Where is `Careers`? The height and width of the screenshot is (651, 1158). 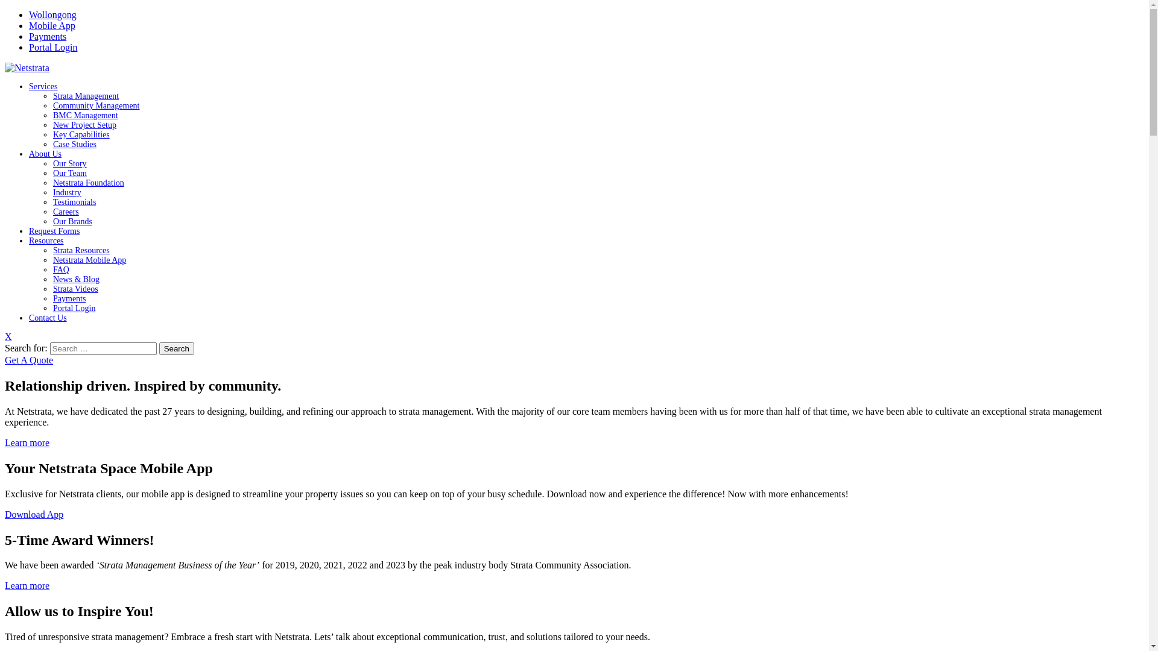
Careers is located at coordinates (66, 212).